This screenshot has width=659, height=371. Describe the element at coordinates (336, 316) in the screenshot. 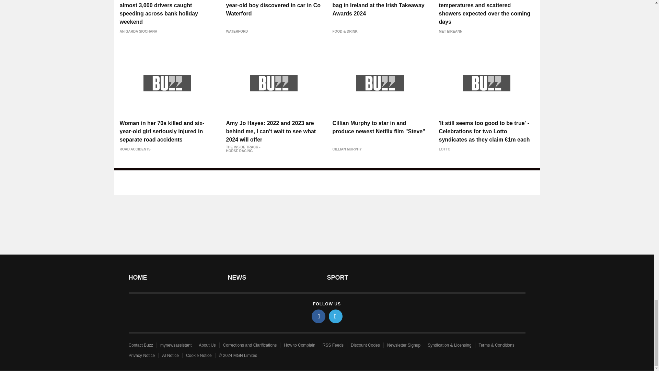

I see `twitter` at that location.